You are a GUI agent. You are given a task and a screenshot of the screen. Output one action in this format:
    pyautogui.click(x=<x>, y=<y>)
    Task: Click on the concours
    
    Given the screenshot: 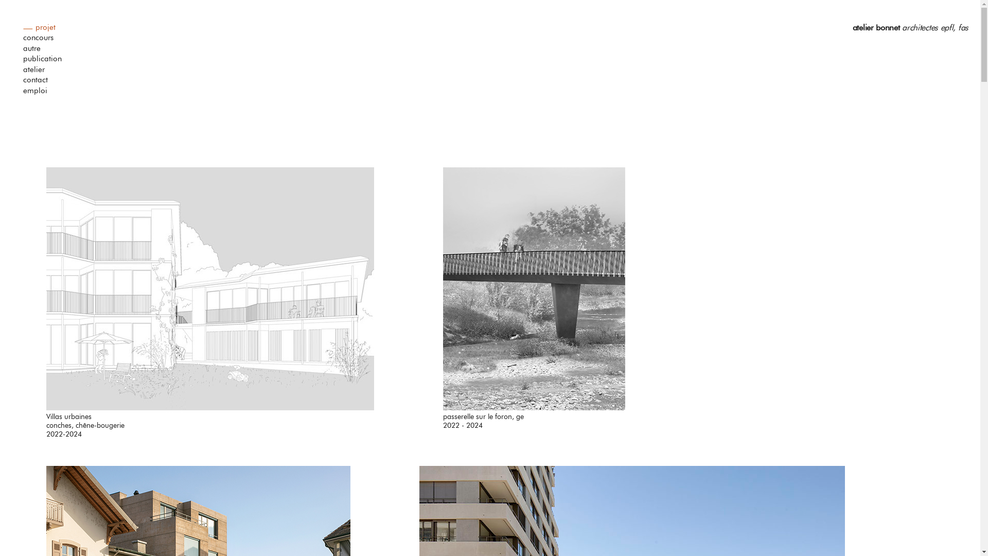 What is the action you would take?
    pyautogui.click(x=49, y=39)
    